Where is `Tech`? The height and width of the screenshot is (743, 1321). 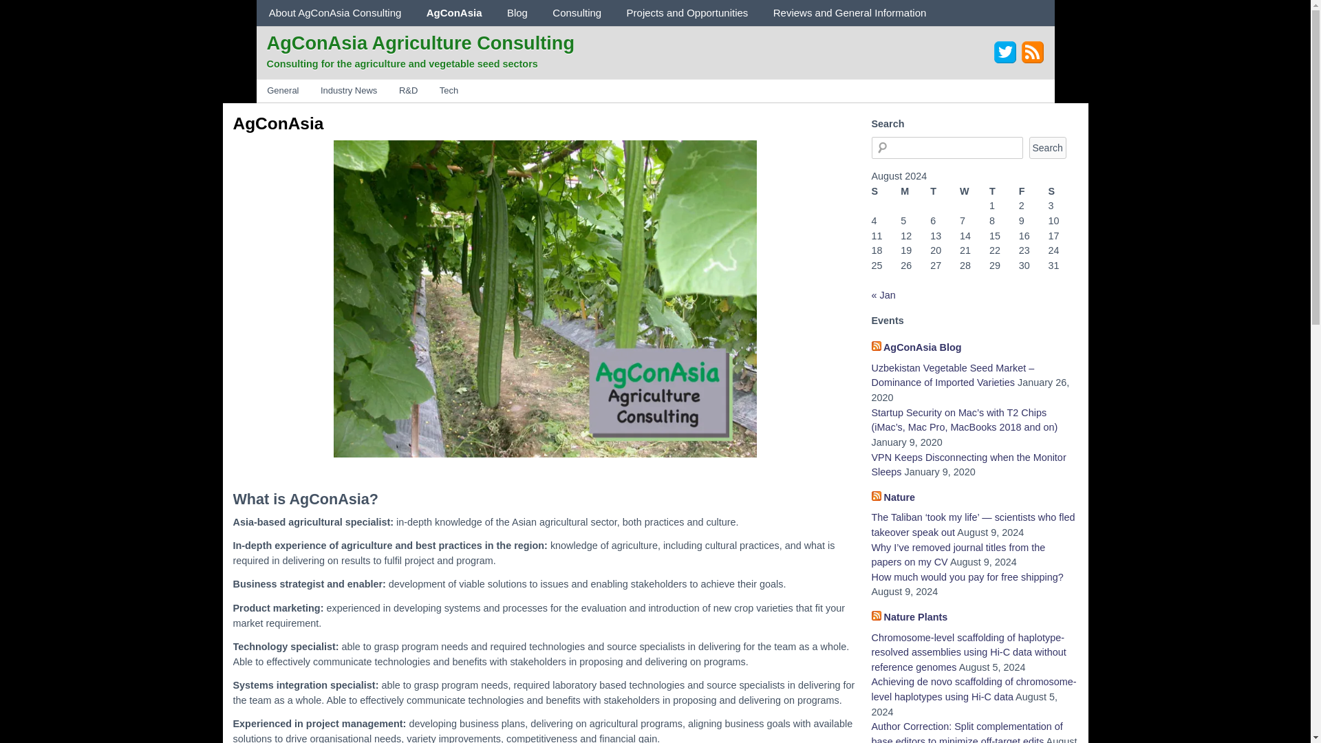
Tech is located at coordinates (449, 91).